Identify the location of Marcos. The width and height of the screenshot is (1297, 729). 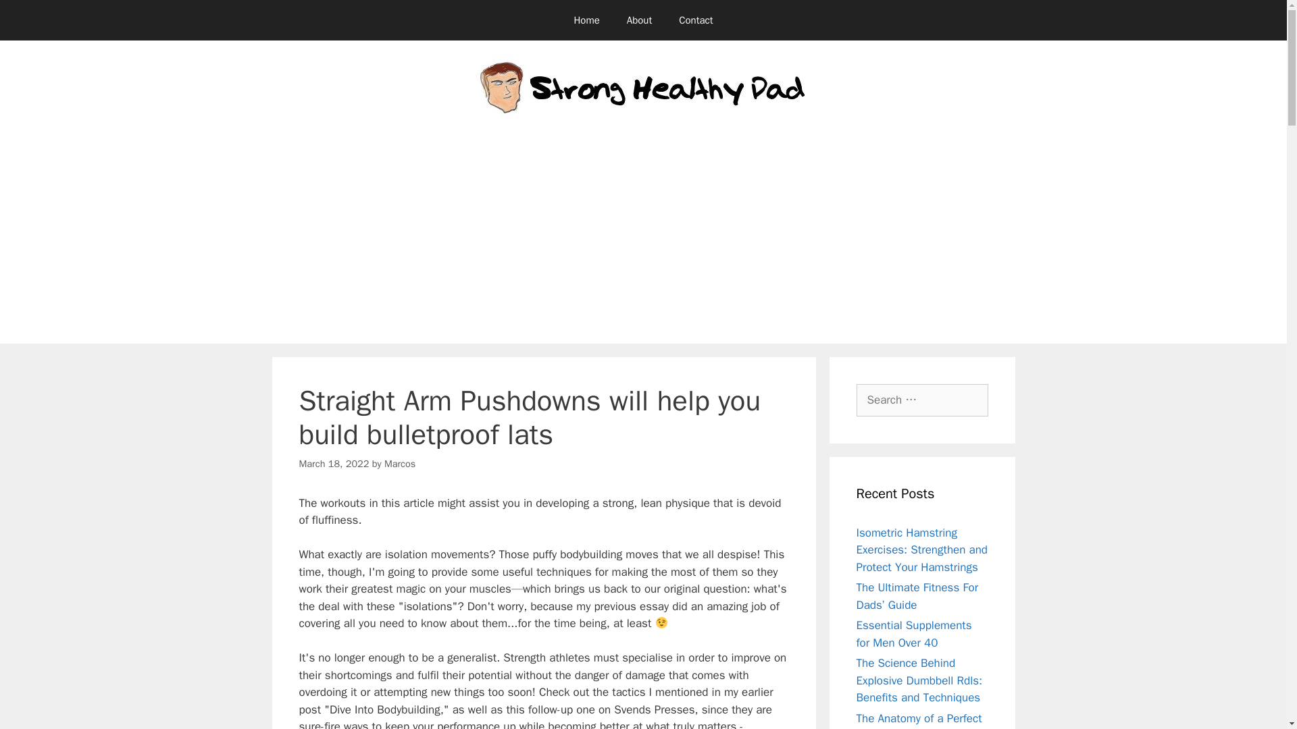
(399, 463).